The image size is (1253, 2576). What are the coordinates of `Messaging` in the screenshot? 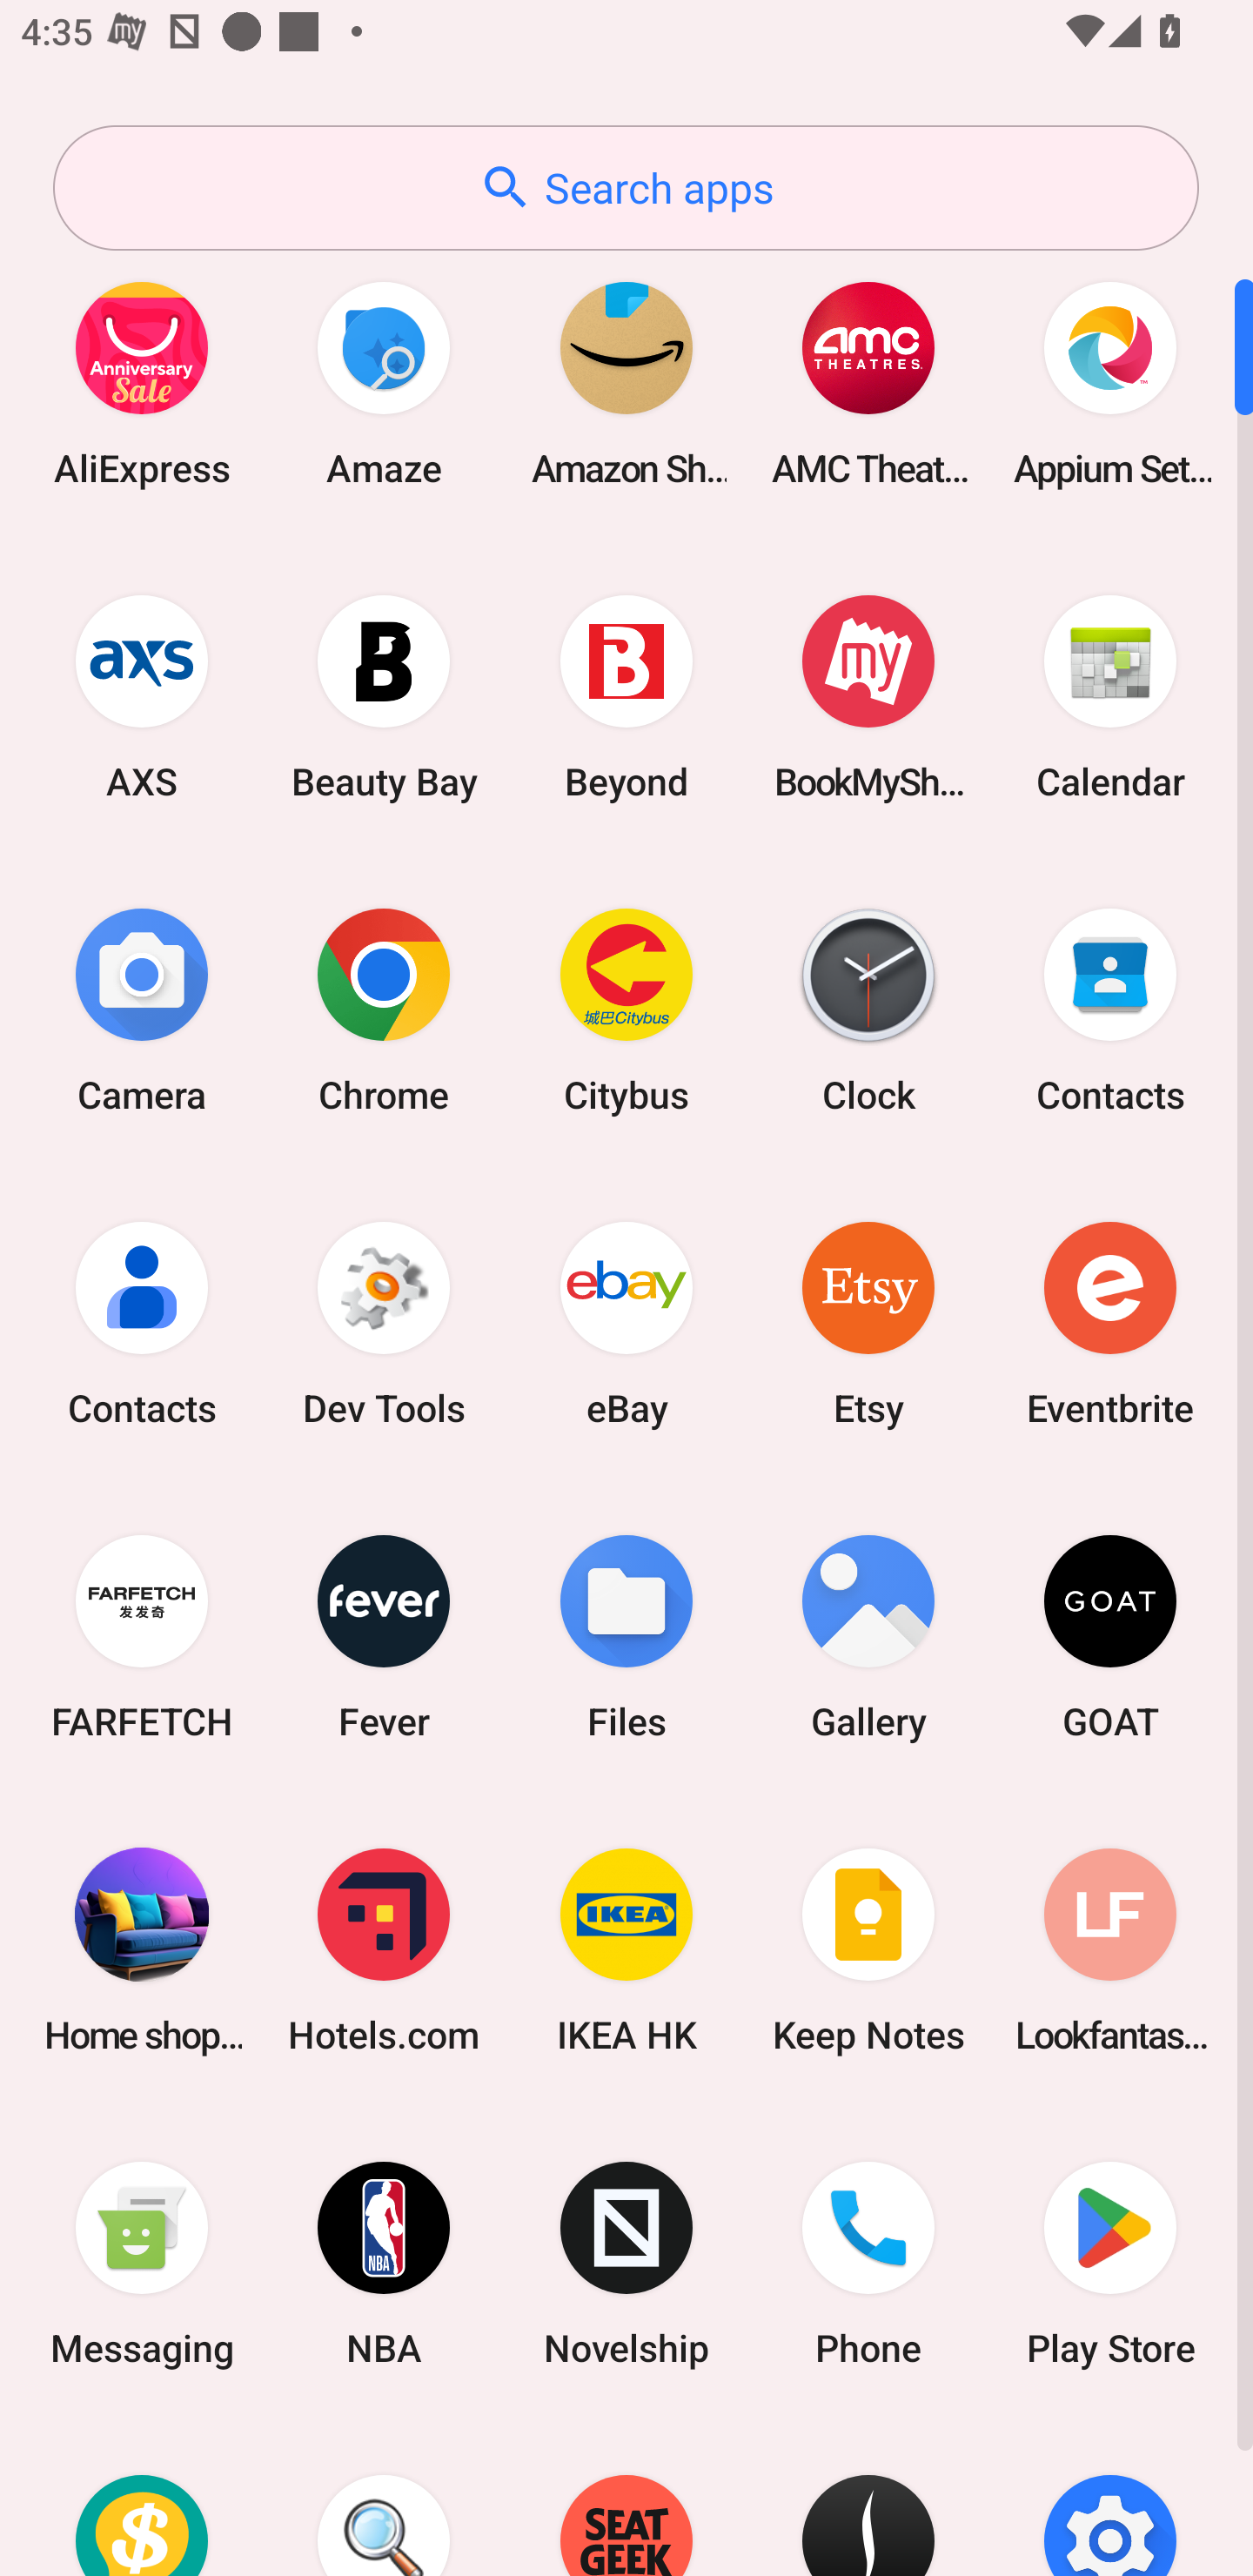 It's located at (142, 2264).